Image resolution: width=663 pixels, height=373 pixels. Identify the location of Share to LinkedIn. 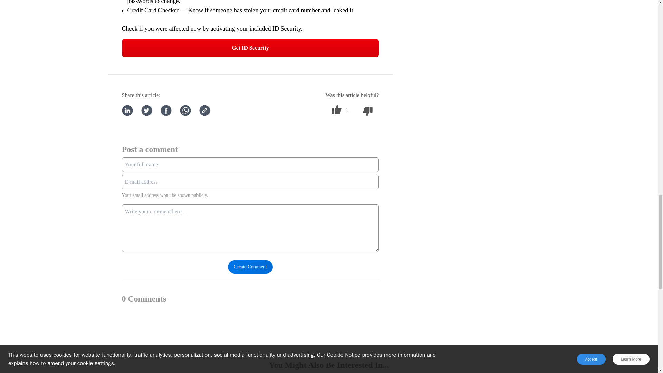
(127, 110).